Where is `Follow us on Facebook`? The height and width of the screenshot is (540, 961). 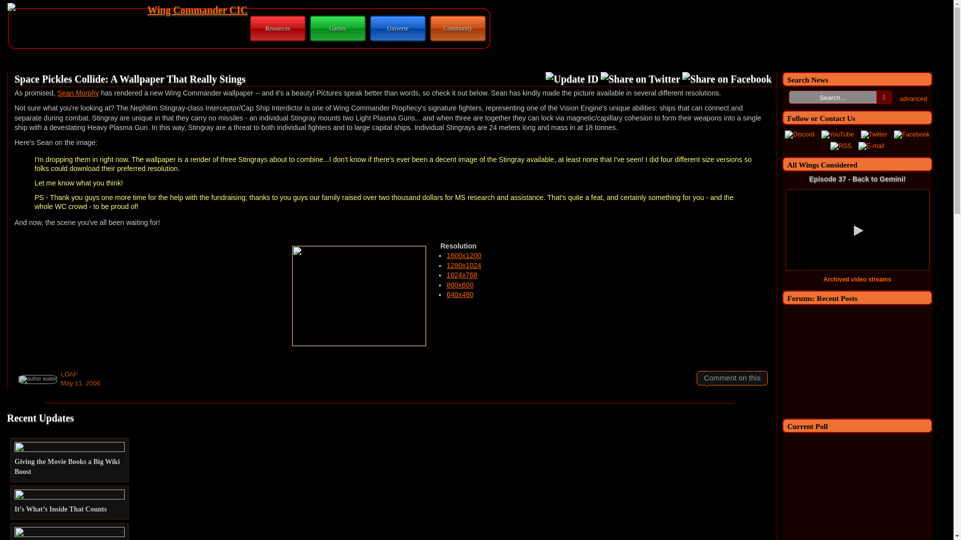 Follow us on Facebook is located at coordinates (911, 135).